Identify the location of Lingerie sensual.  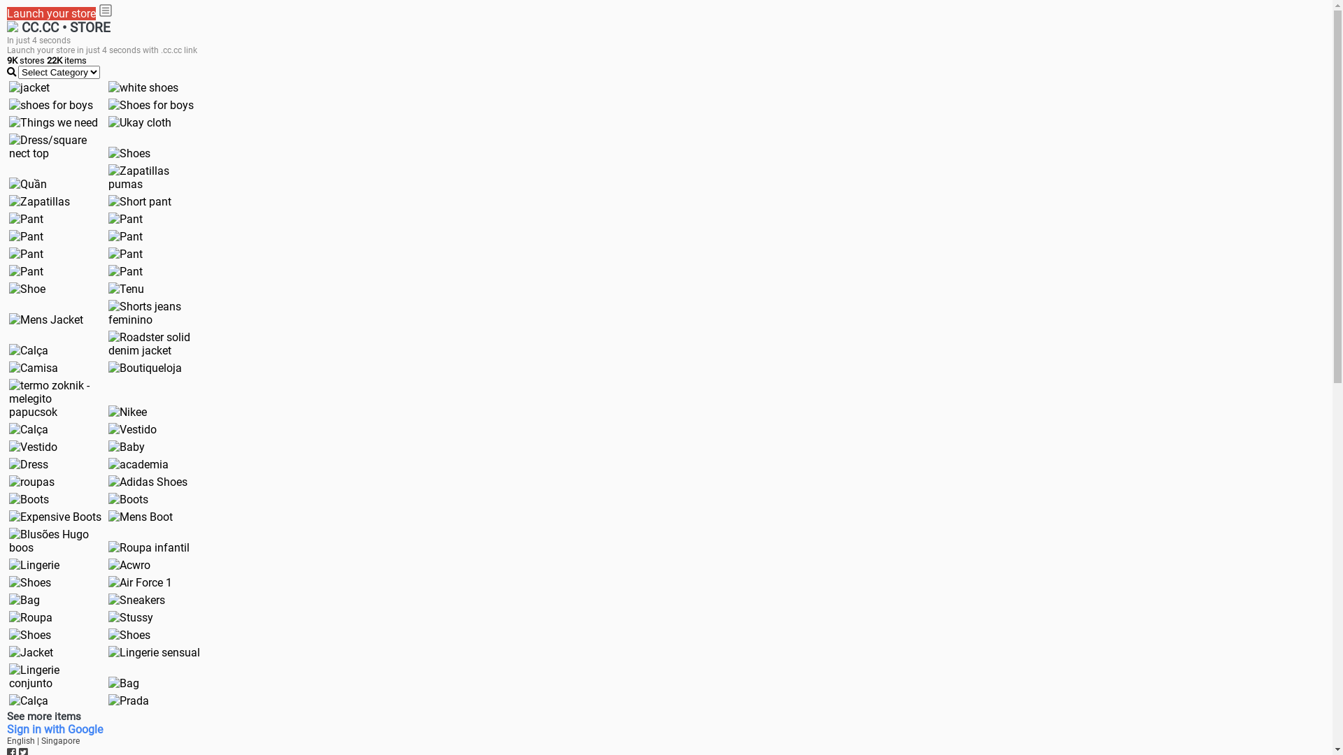
(154, 653).